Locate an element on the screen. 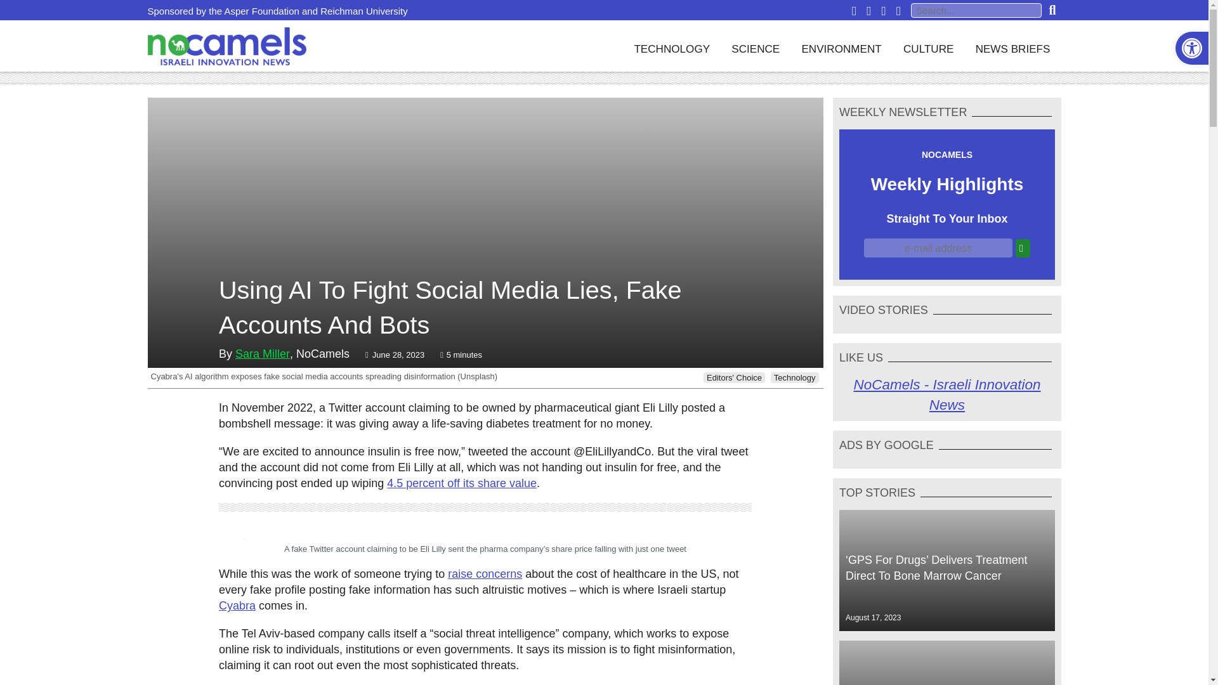 The height and width of the screenshot is (685, 1218). Sara Miller is located at coordinates (262, 354).